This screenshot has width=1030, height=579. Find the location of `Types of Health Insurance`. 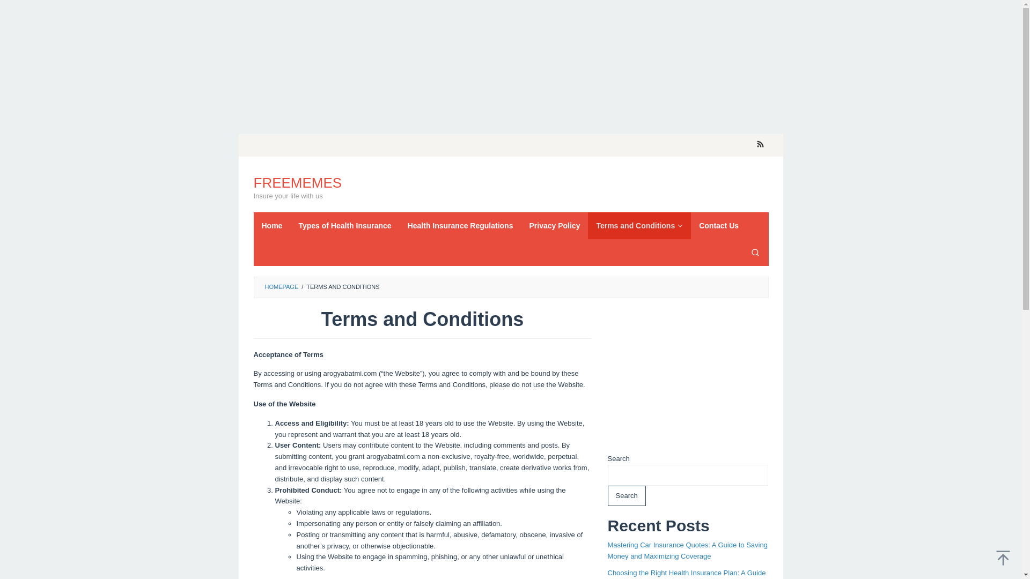

Types of Health Insurance is located at coordinates (344, 226).